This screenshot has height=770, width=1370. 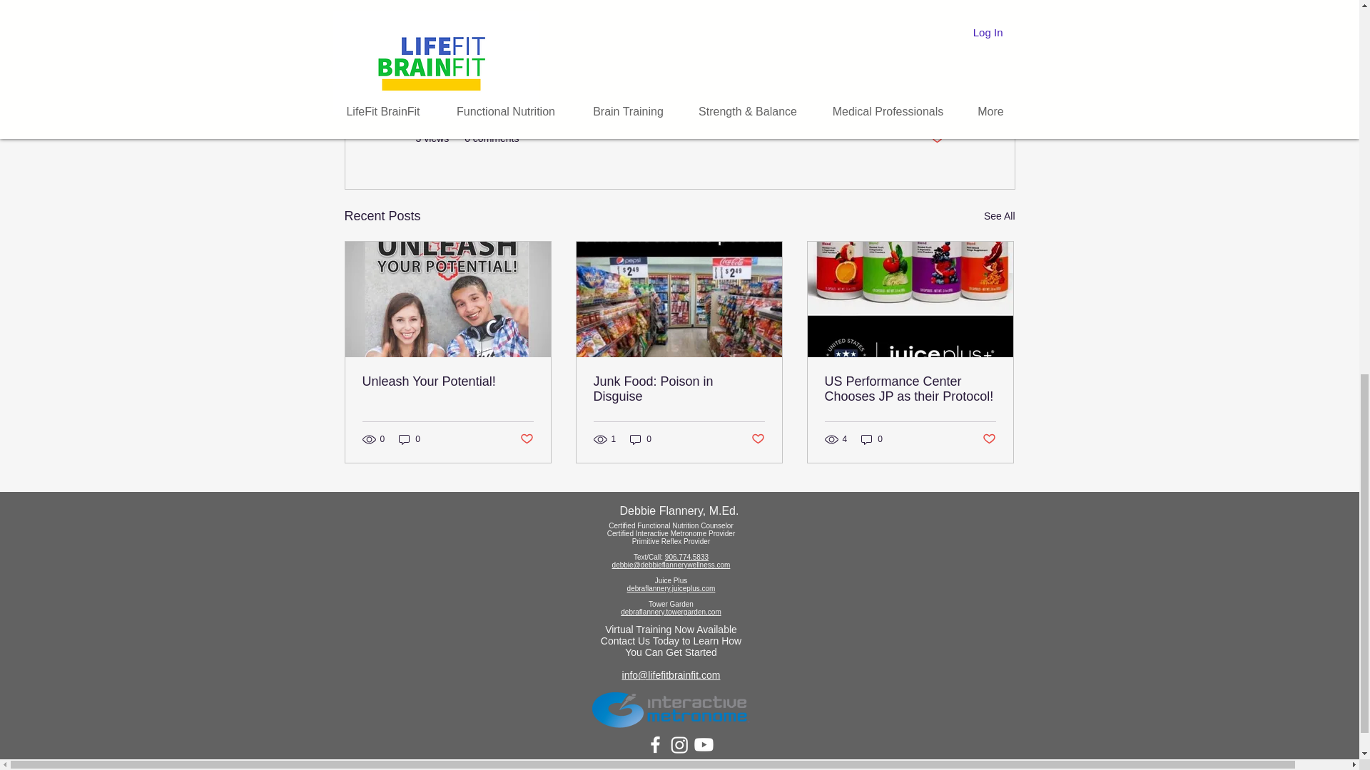 What do you see at coordinates (448, 381) in the screenshot?
I see `Unleash Your Potential!` at bounding box center [448, 381].